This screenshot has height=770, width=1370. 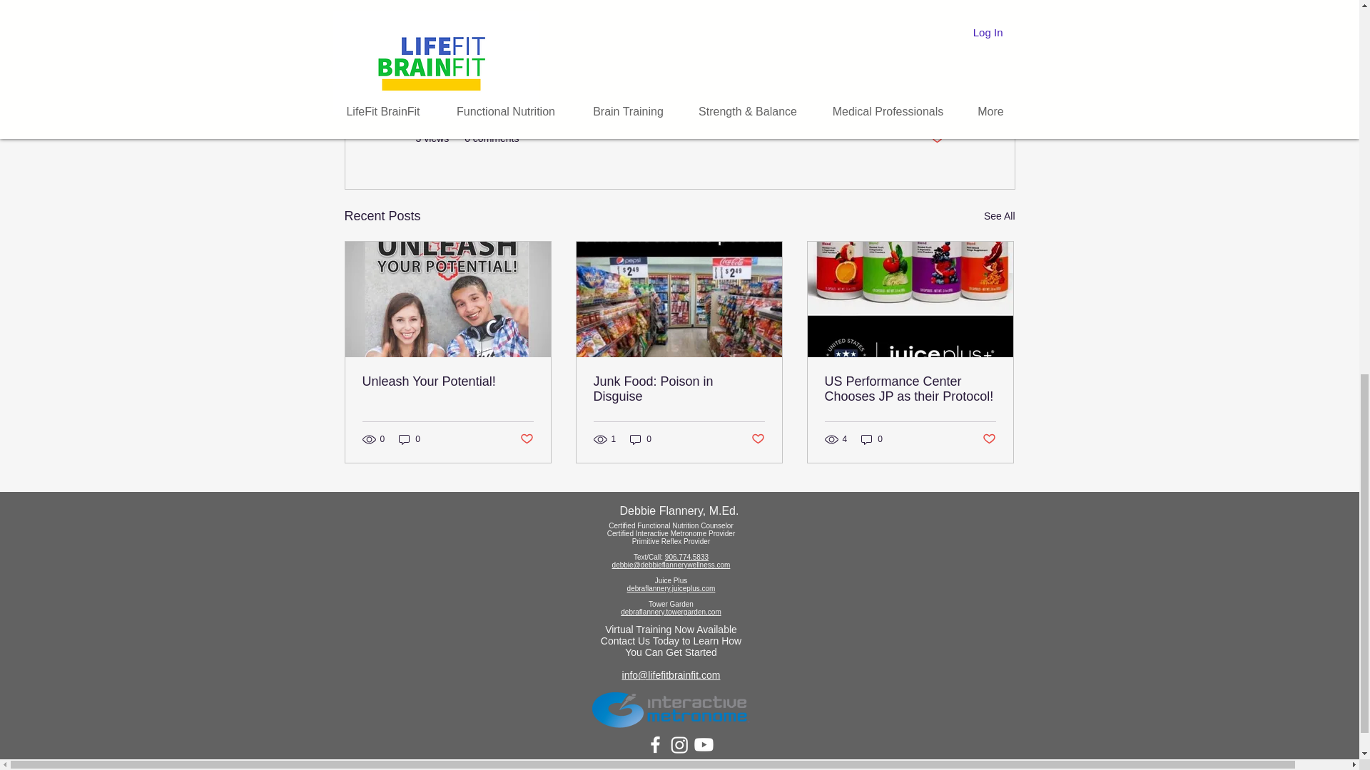 What do you see at coordinates (448, 381) in the screenshot?
I see `Unleash Your Potential!` at bounding box center [448, 381].